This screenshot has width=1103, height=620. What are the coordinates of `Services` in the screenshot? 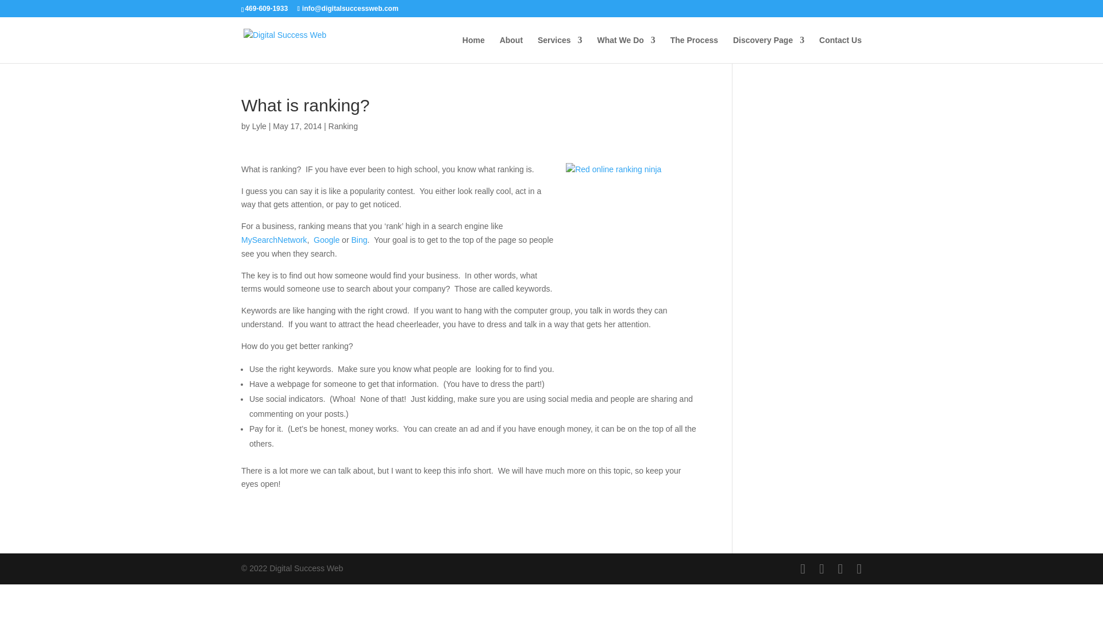 It's located at (560, 49).